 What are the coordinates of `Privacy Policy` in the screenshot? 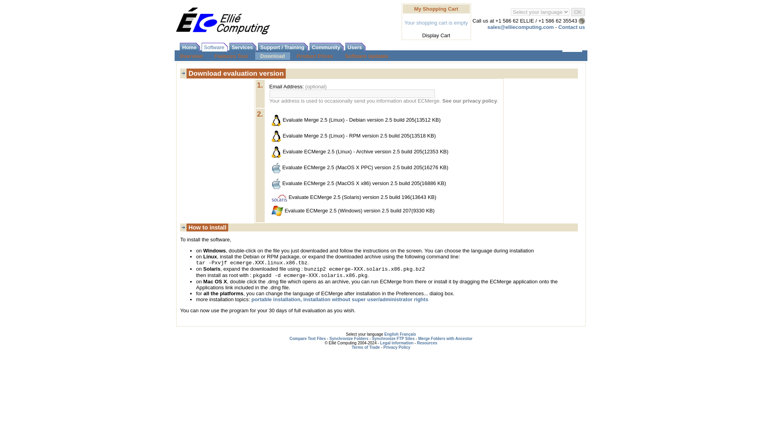 It's located at (397, 347).